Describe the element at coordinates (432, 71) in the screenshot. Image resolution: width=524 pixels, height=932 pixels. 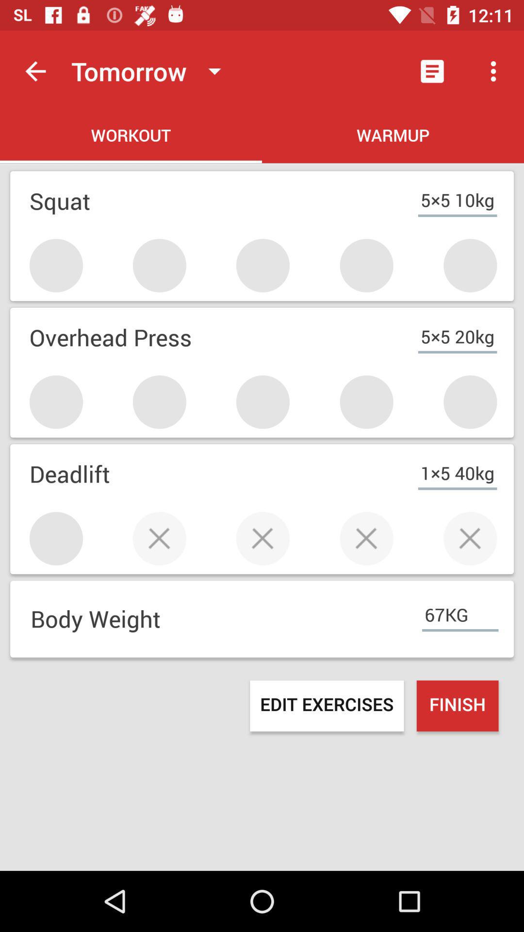
I see `tap the item next to tomorrow icon` at that location.